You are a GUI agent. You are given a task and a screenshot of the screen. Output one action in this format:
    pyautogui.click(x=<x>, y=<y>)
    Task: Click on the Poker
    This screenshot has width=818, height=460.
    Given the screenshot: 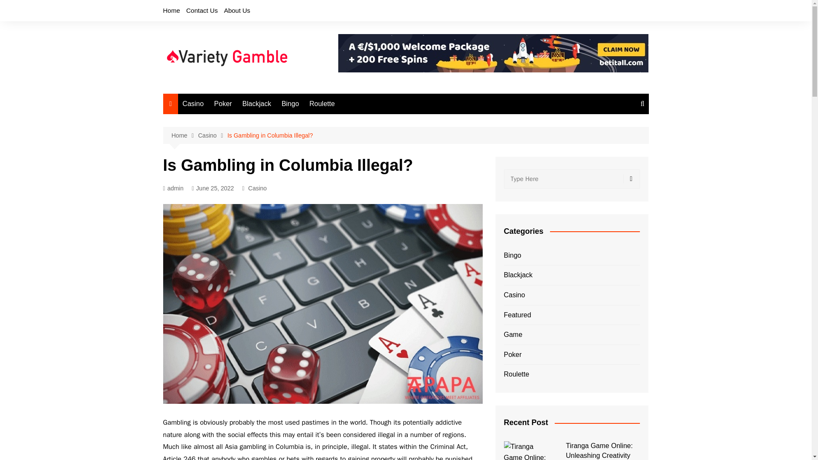 What is the action you would take?
    pyautogui.click(x=223, y=104)
    